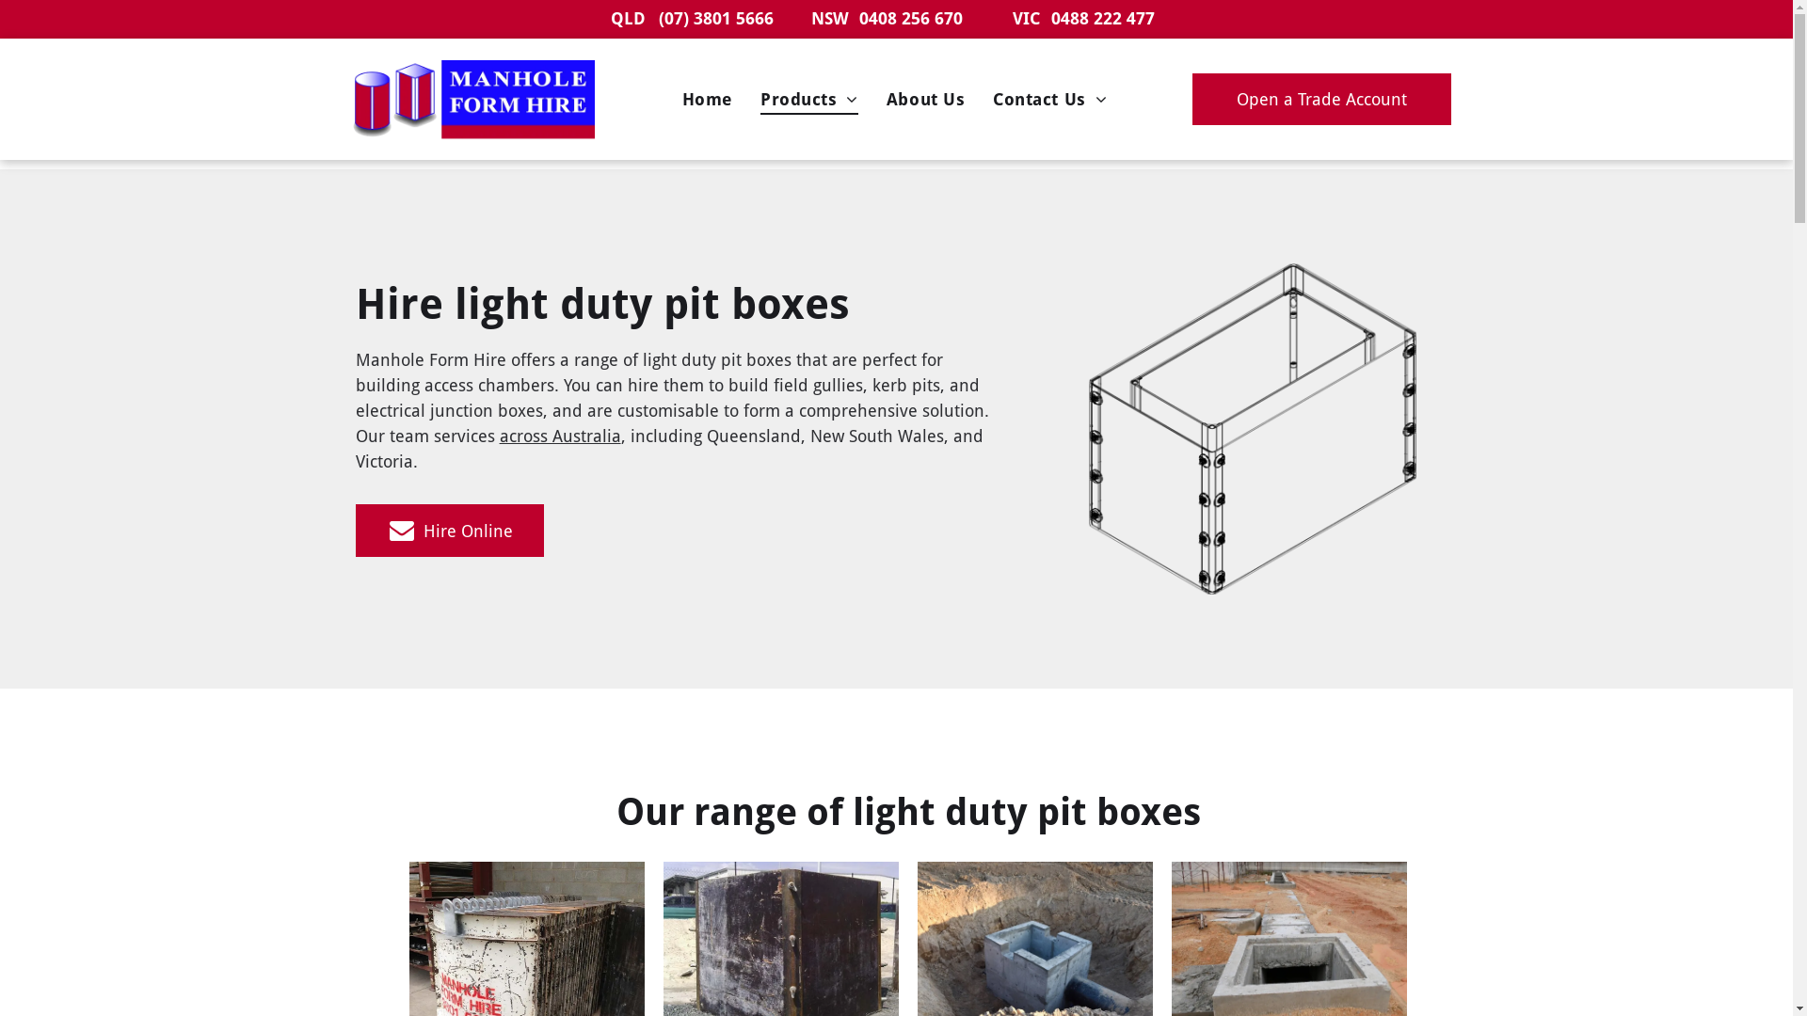 Image resolution: width=1807 pixels, height=1016 pixels. Describe the element at coordinates (450, 531) in the screenshot. I see `Hire Online` at that location.